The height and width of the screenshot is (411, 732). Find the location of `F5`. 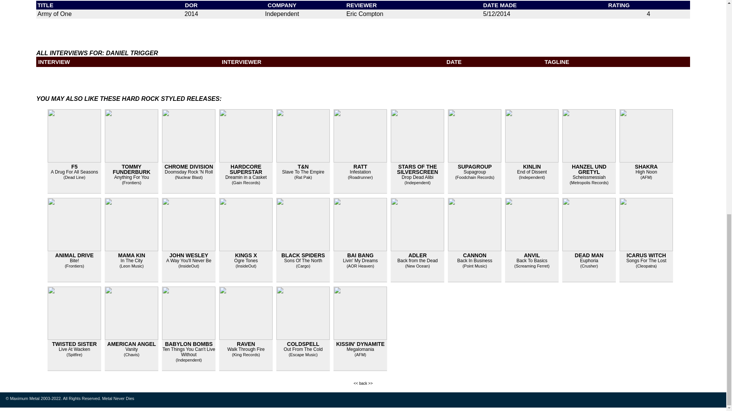

F5 is located at coordinates (74, 167).